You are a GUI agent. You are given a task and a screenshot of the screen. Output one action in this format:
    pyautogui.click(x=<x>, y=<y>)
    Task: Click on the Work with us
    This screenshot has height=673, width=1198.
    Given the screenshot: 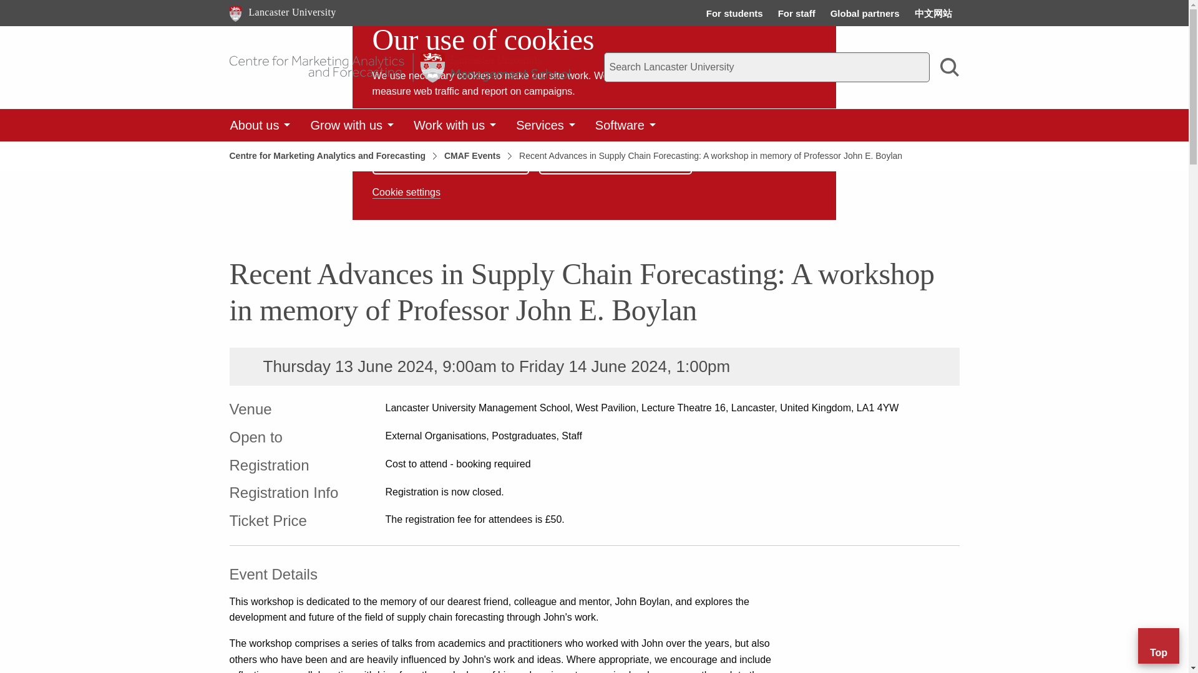 What is the action you would take?
    pyautogui.click(x=454, y=125)
    